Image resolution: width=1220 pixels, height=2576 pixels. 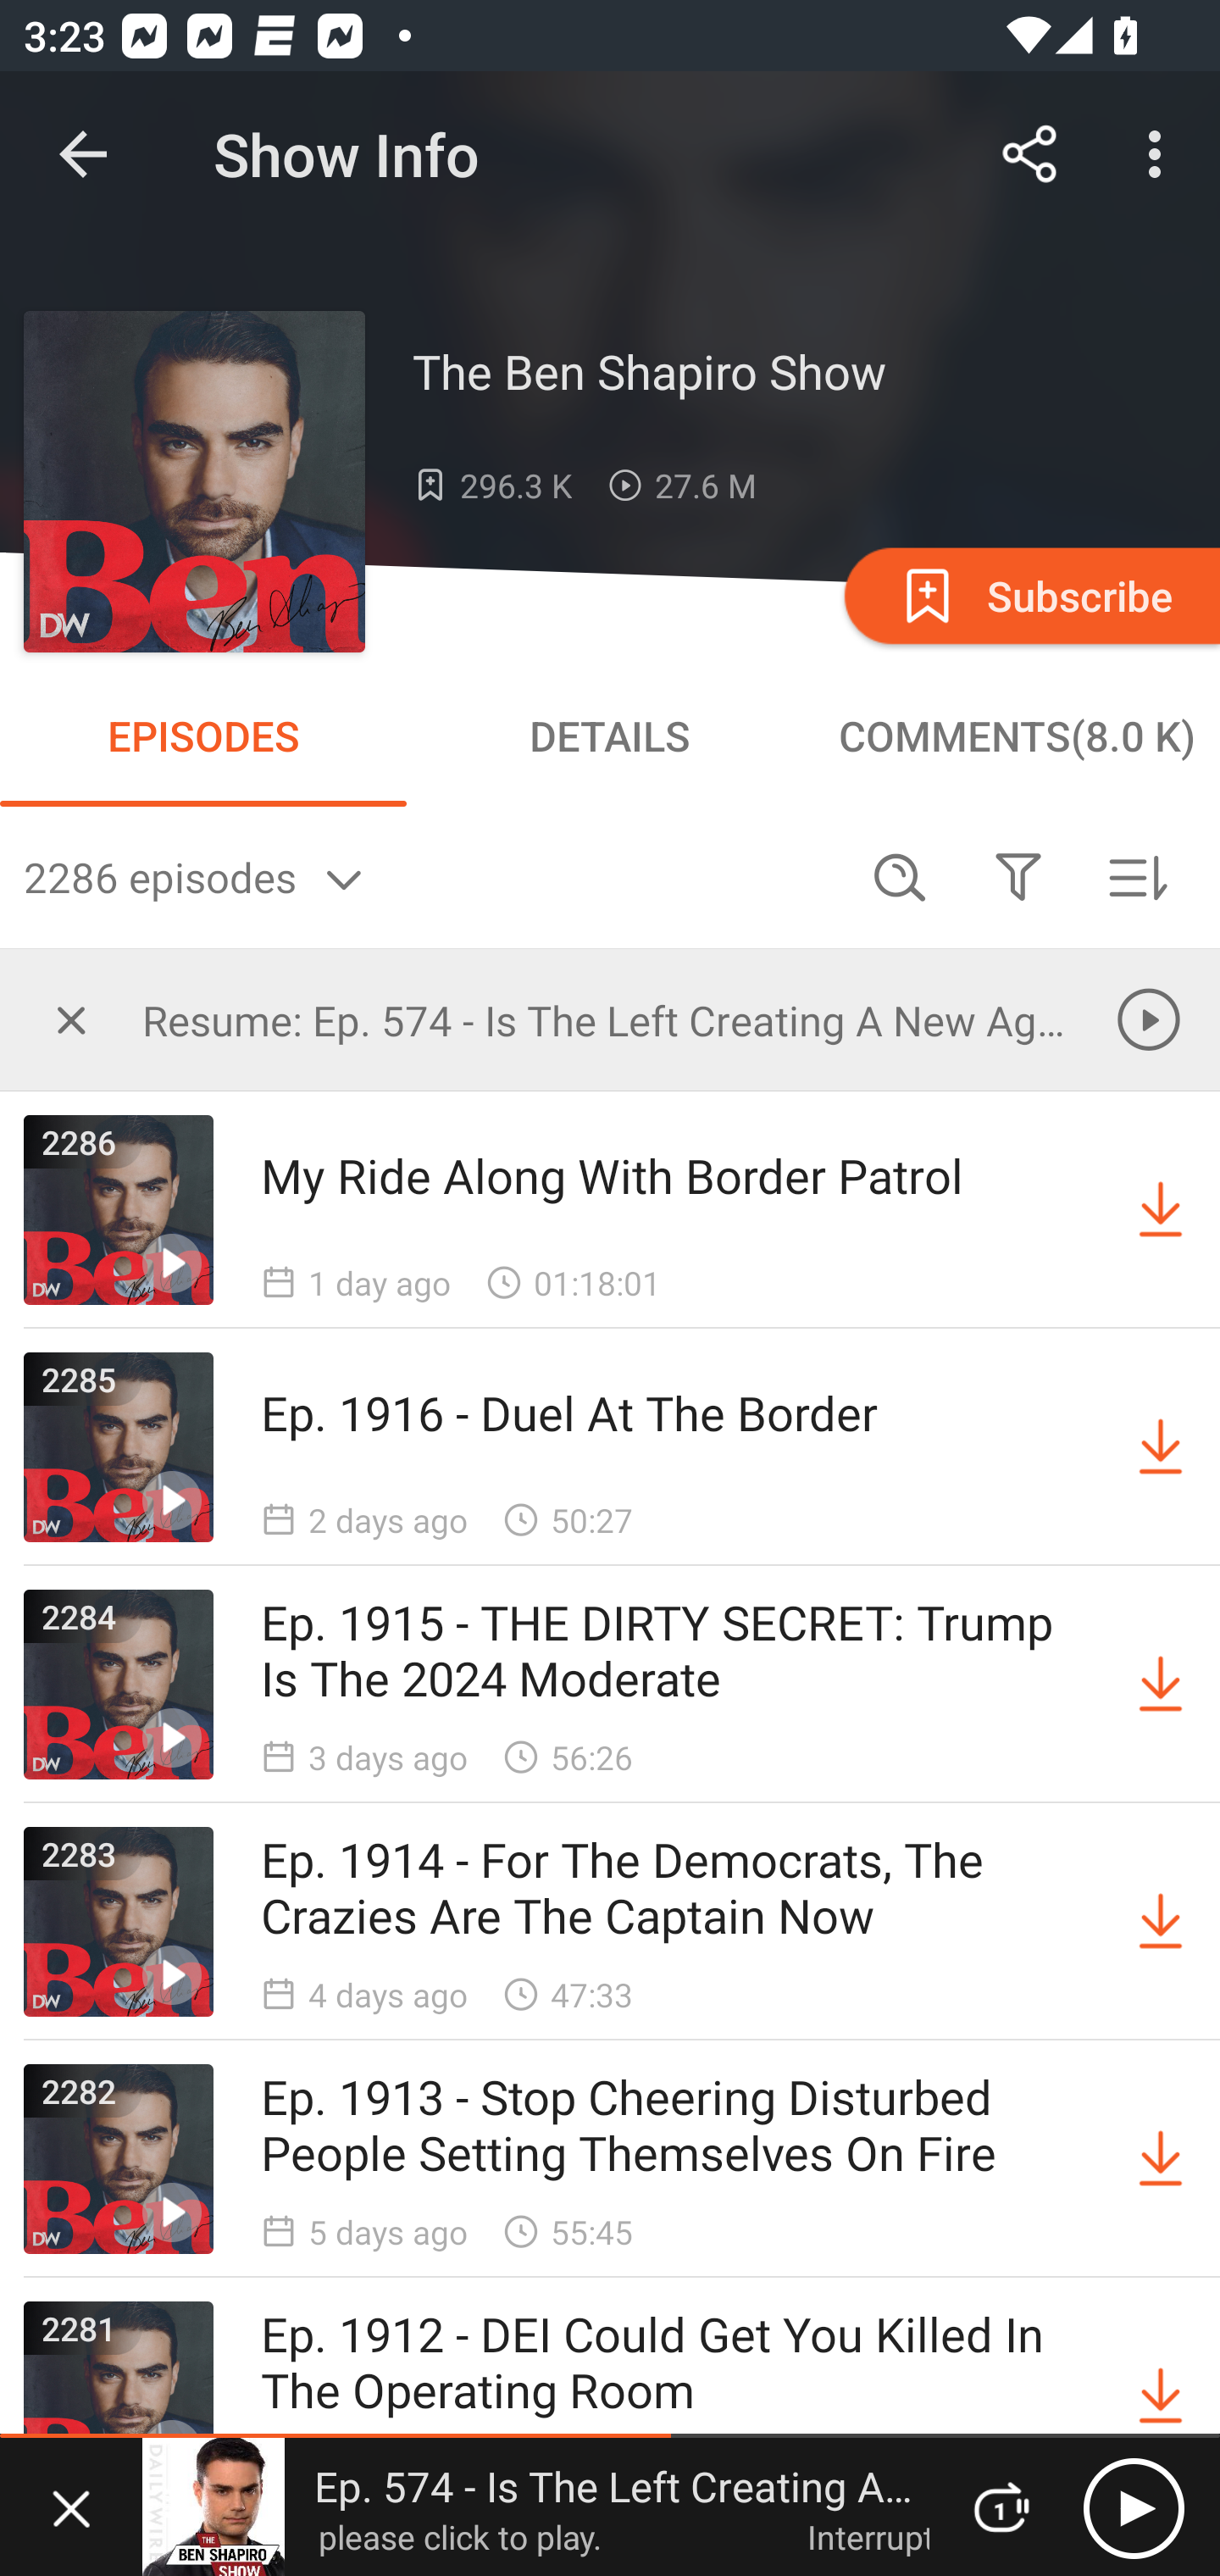 What do you see at coordinates (610, 736) in the screenshot?
I see `DETAILS` at bounding box center [610, 736].